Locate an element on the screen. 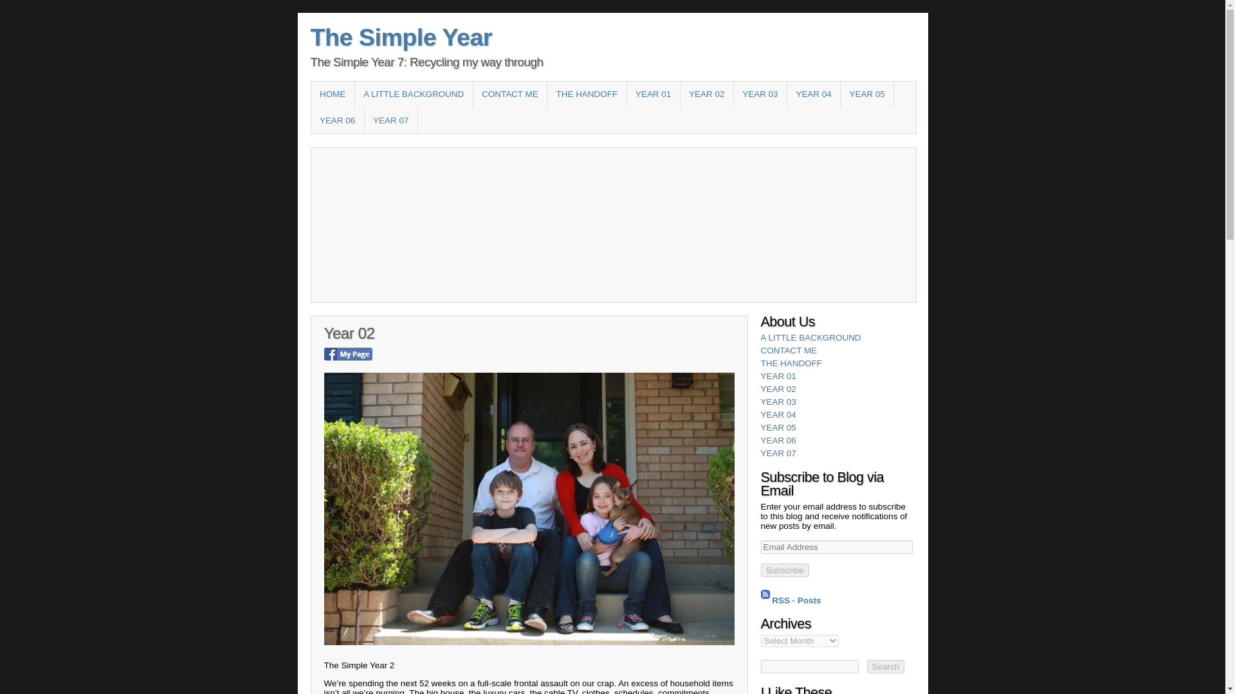 This screenshot has height=694, width=1235. Subscribe to Posts is located at coordinates (765, 599).